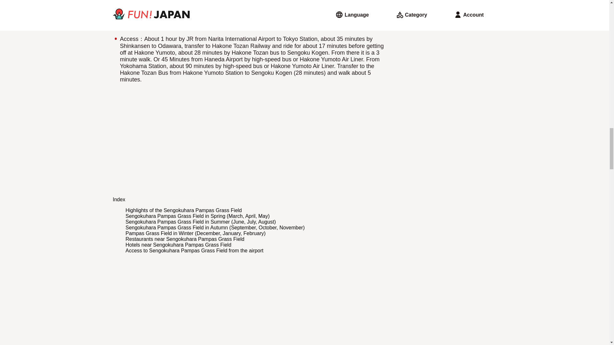 This screenshot has height=345, width=614. Describe the element at coordinates (194, 250) in the screenshot. I see `Access to Sengokuhara Pampas Grass Field from the airport` at that location.